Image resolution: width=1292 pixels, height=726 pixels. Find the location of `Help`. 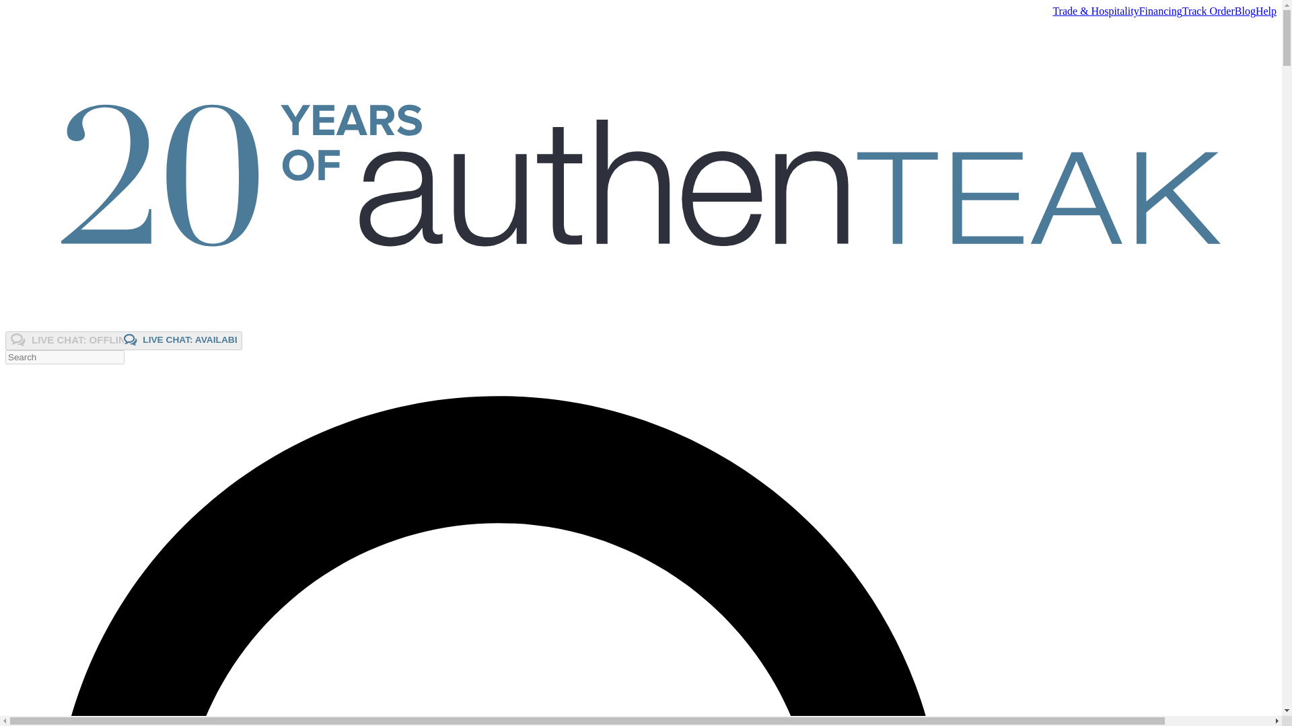

Help is located at coordinates (1266, 11).